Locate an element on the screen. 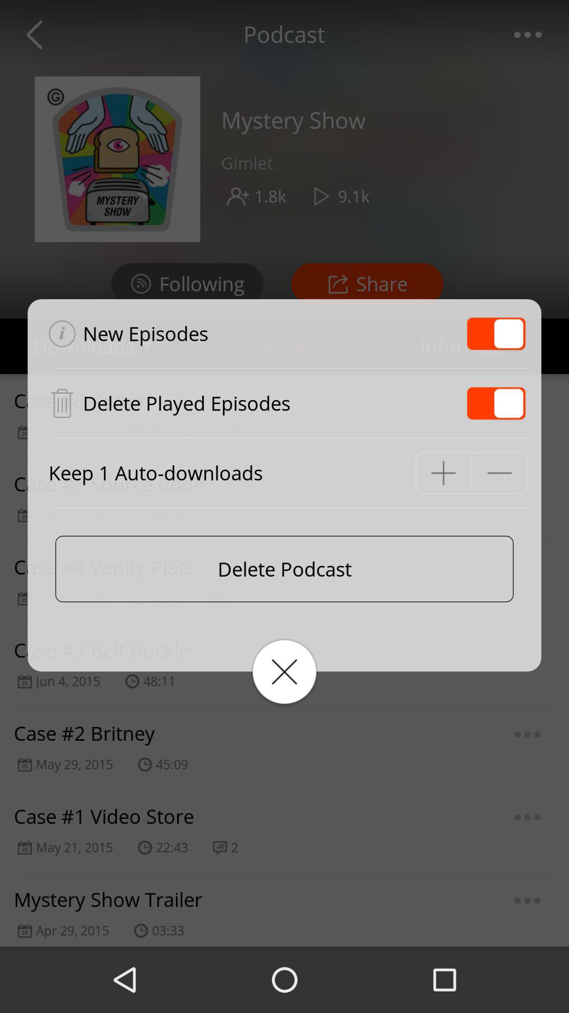 The width and height of the screenshot is (569, 1013). tap the icon to the right of keep 1 auto icon is located at coordinates (444, 473).